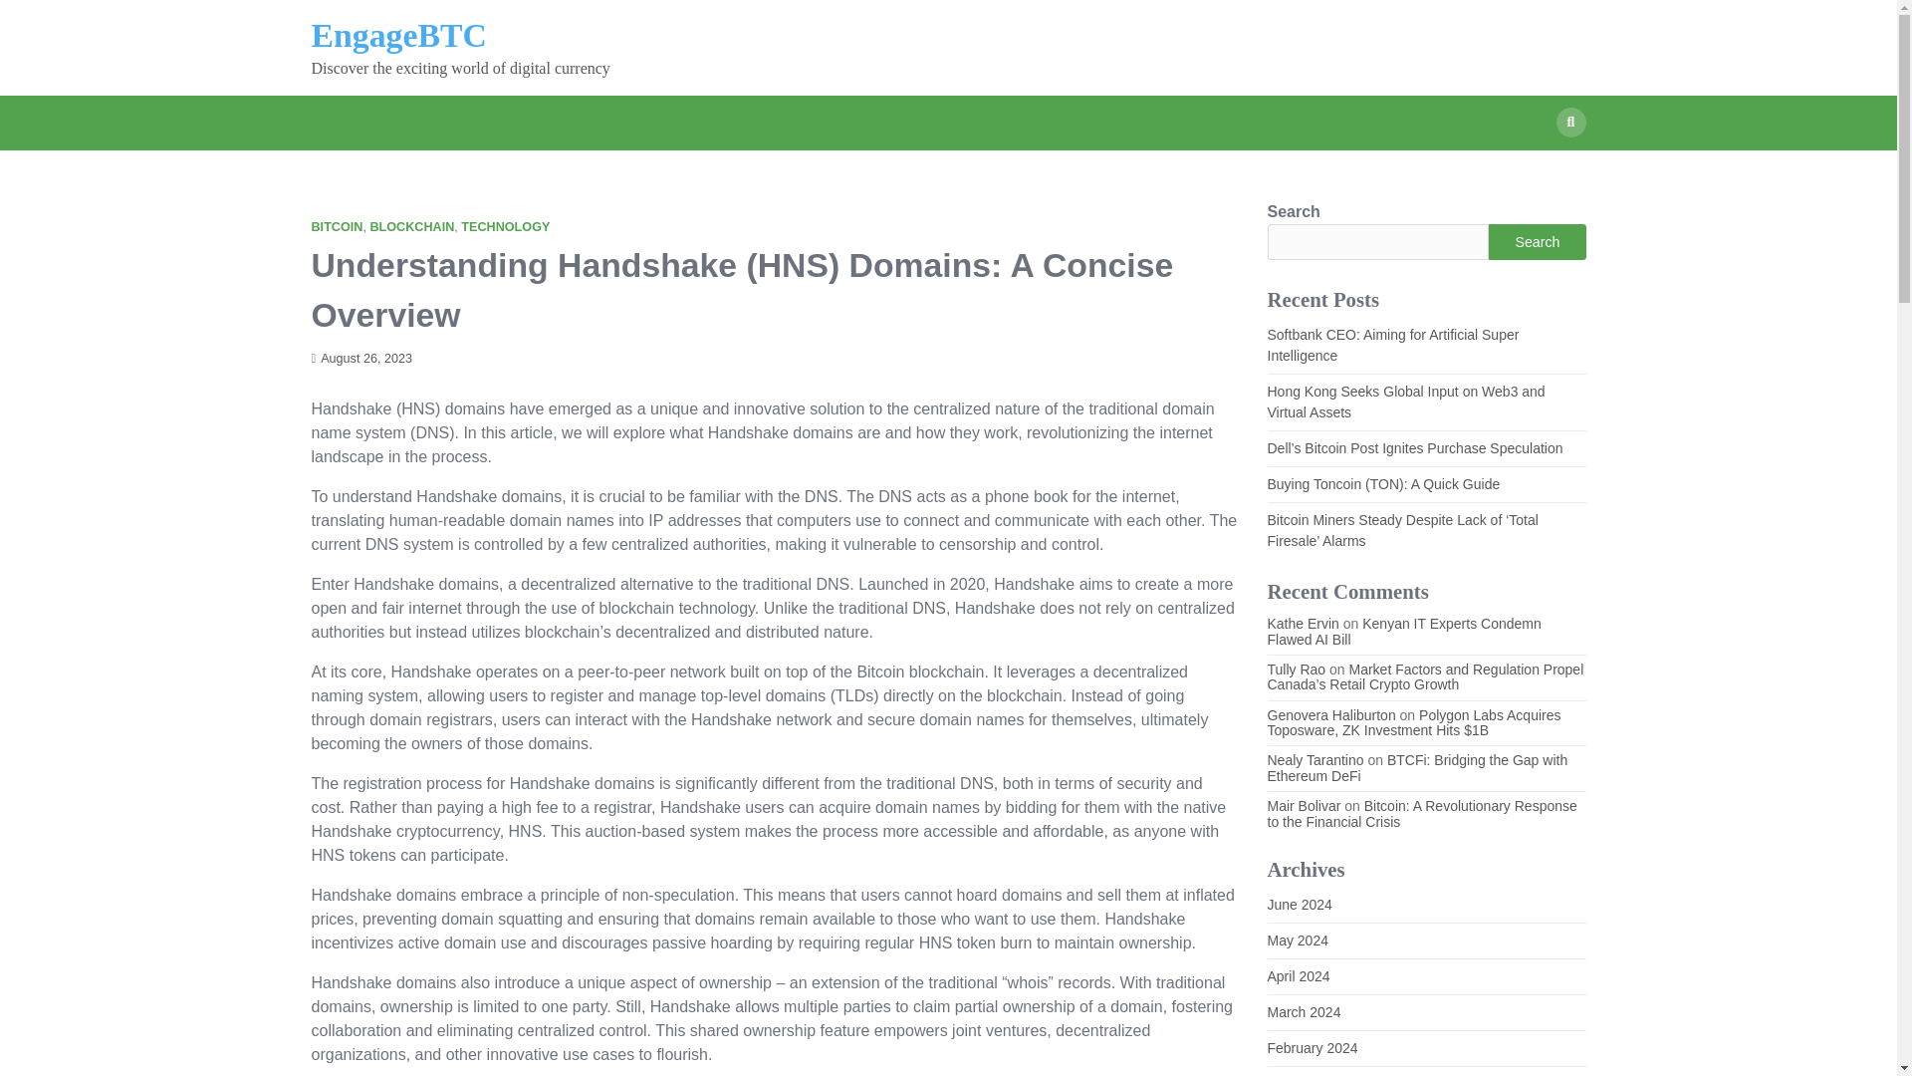 The image size is (1912, 1076). I want to click on Search, so click(1569, 123).